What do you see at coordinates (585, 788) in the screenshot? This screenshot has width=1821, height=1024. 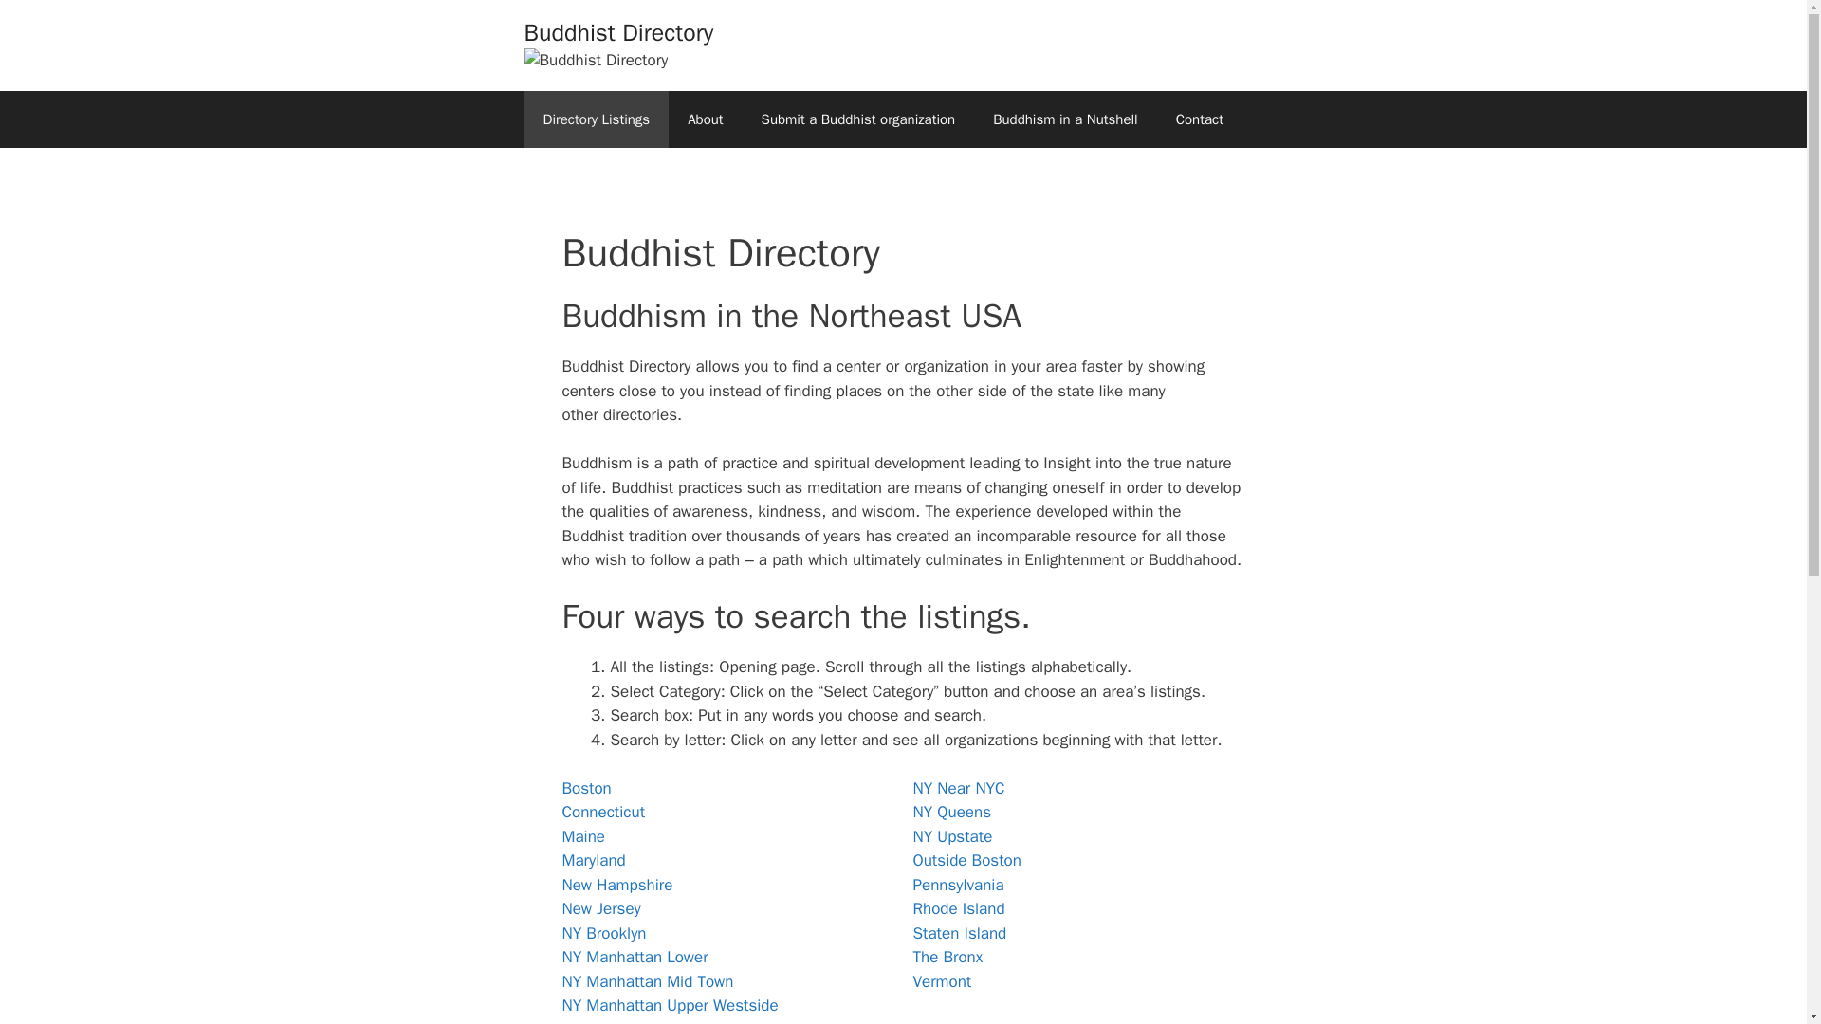 I see `Boston` at bounding box center [585, 788].